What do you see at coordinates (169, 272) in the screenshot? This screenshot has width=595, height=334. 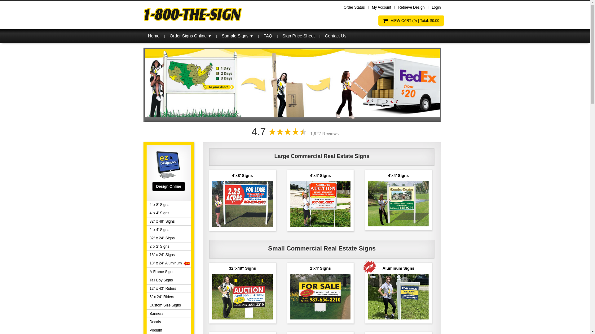 I see `A-Frame Signs` at bounding box center [169, 272].